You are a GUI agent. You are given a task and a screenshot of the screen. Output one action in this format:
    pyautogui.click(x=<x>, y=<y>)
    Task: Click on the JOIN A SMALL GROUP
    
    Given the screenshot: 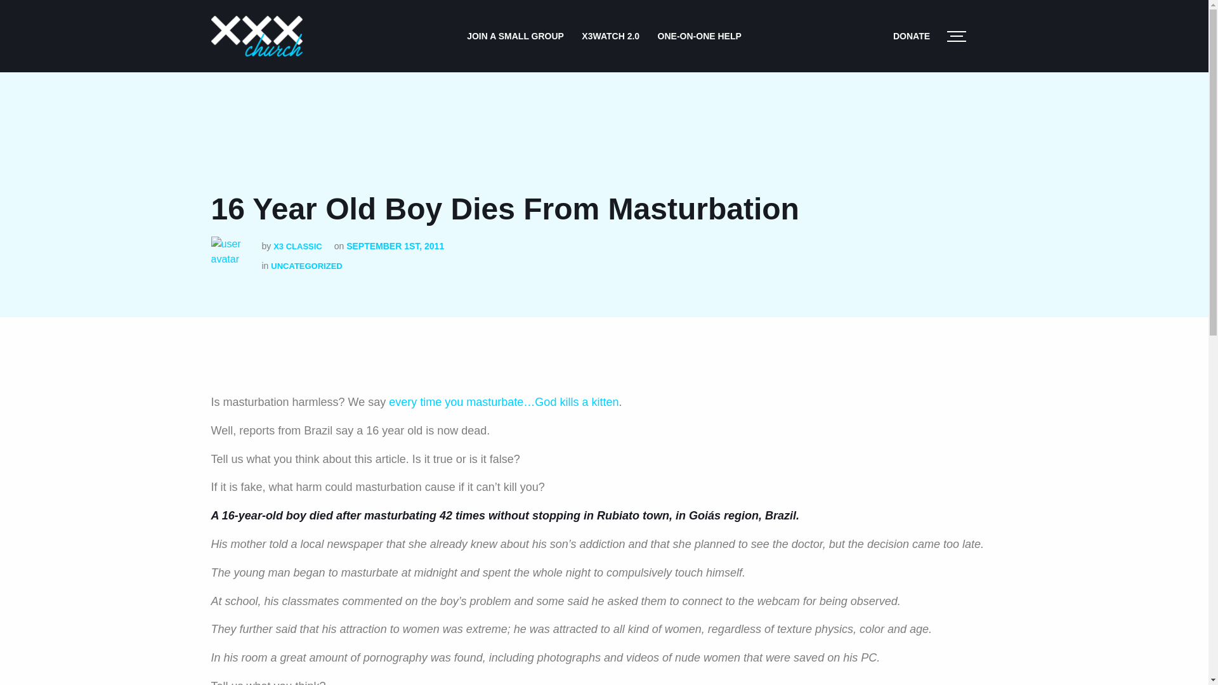 What is the action you would take?
    pyautogui.click(x=515, y=36)
    